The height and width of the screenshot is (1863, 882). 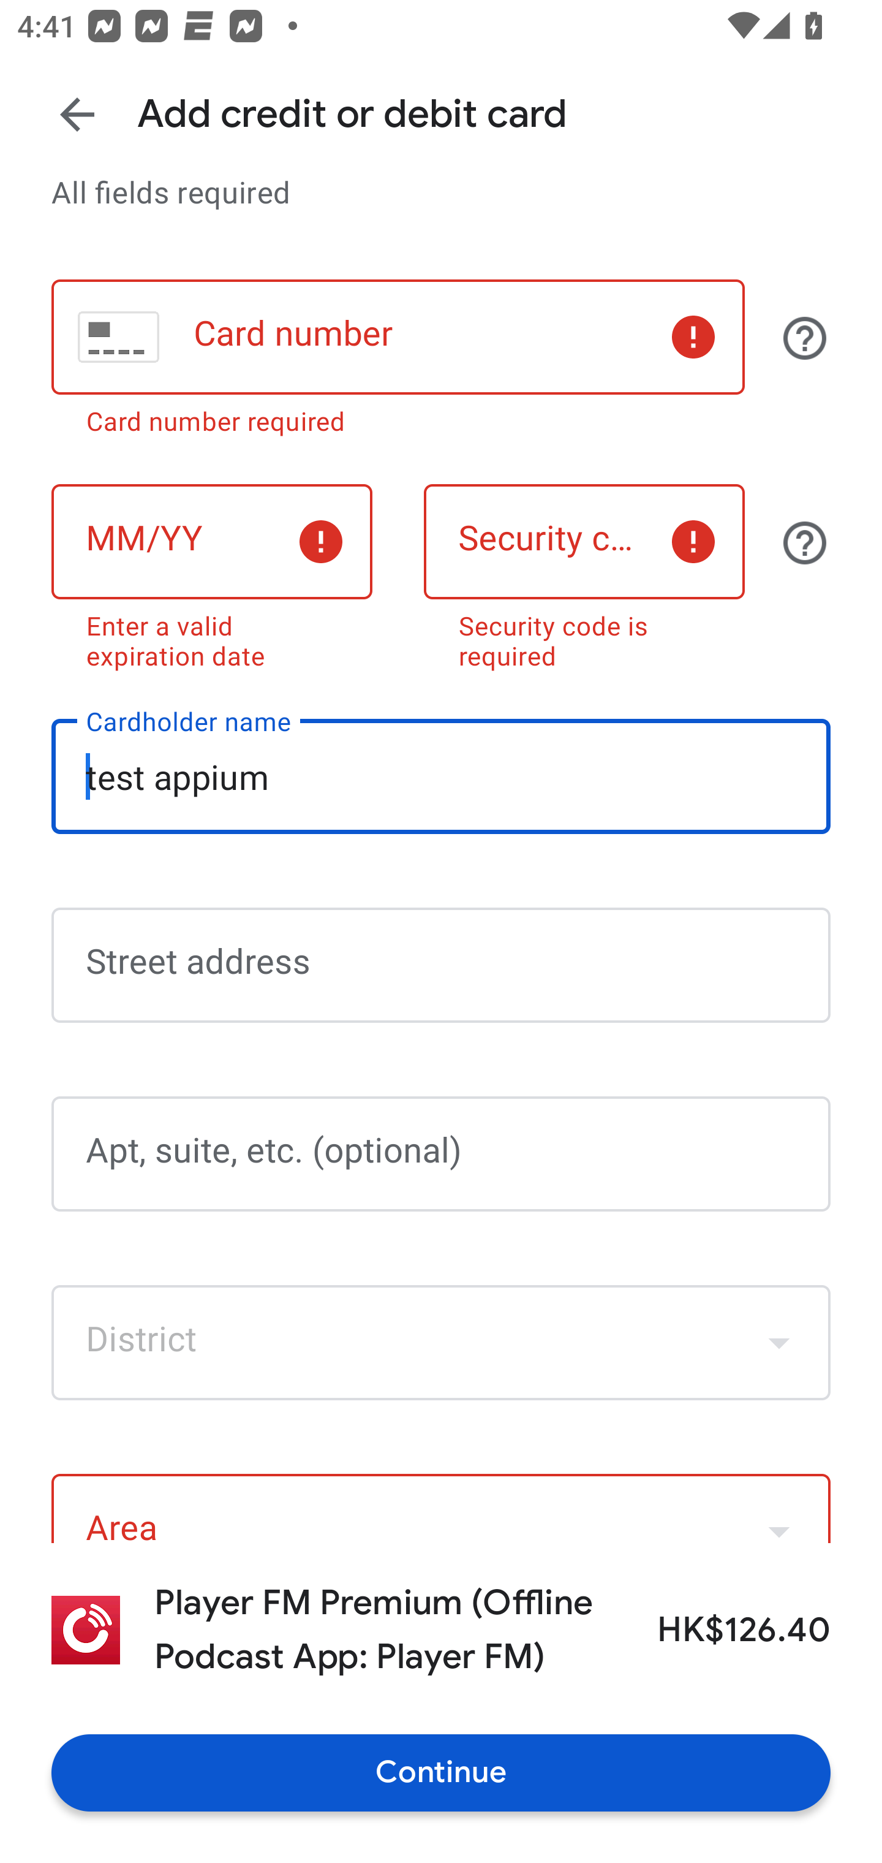 What do you see at coordinates (398, 337) in the screenshot?
I see `Card number` at bounding box center [398, 337].